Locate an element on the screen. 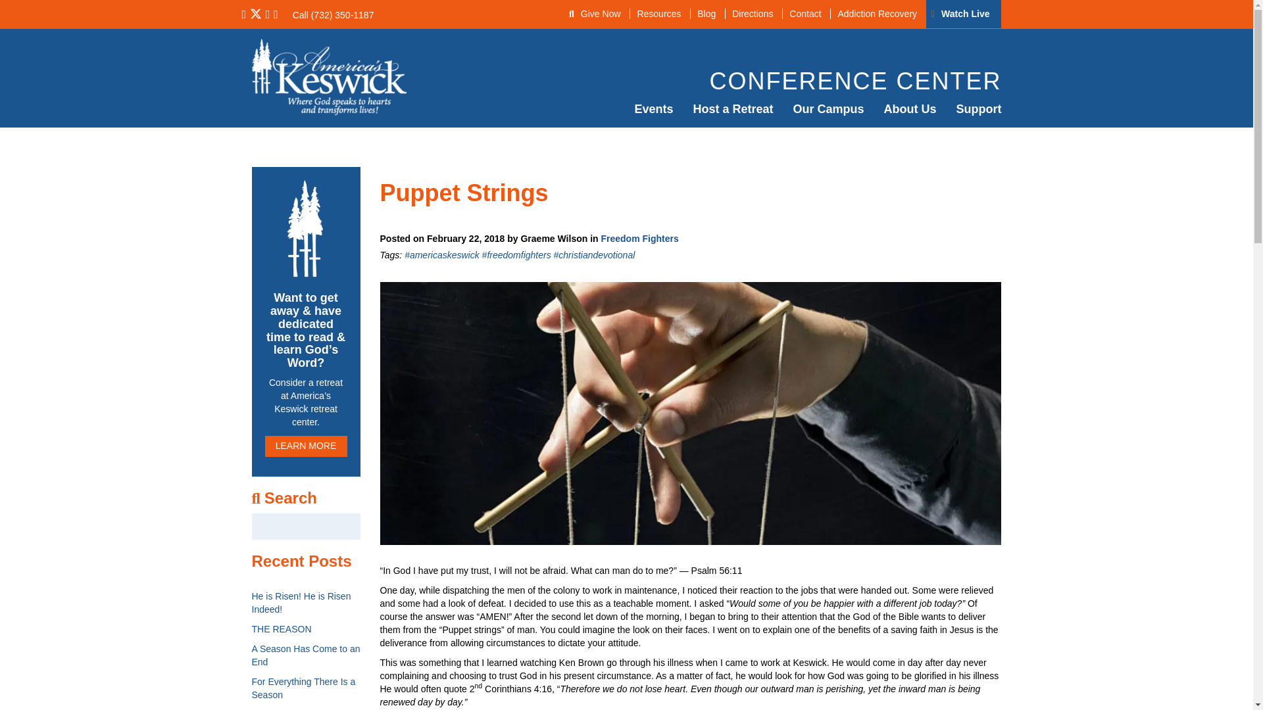 The height and width of the screenshot is (710, 1263). Give Now is located at coordinates (601, 13).